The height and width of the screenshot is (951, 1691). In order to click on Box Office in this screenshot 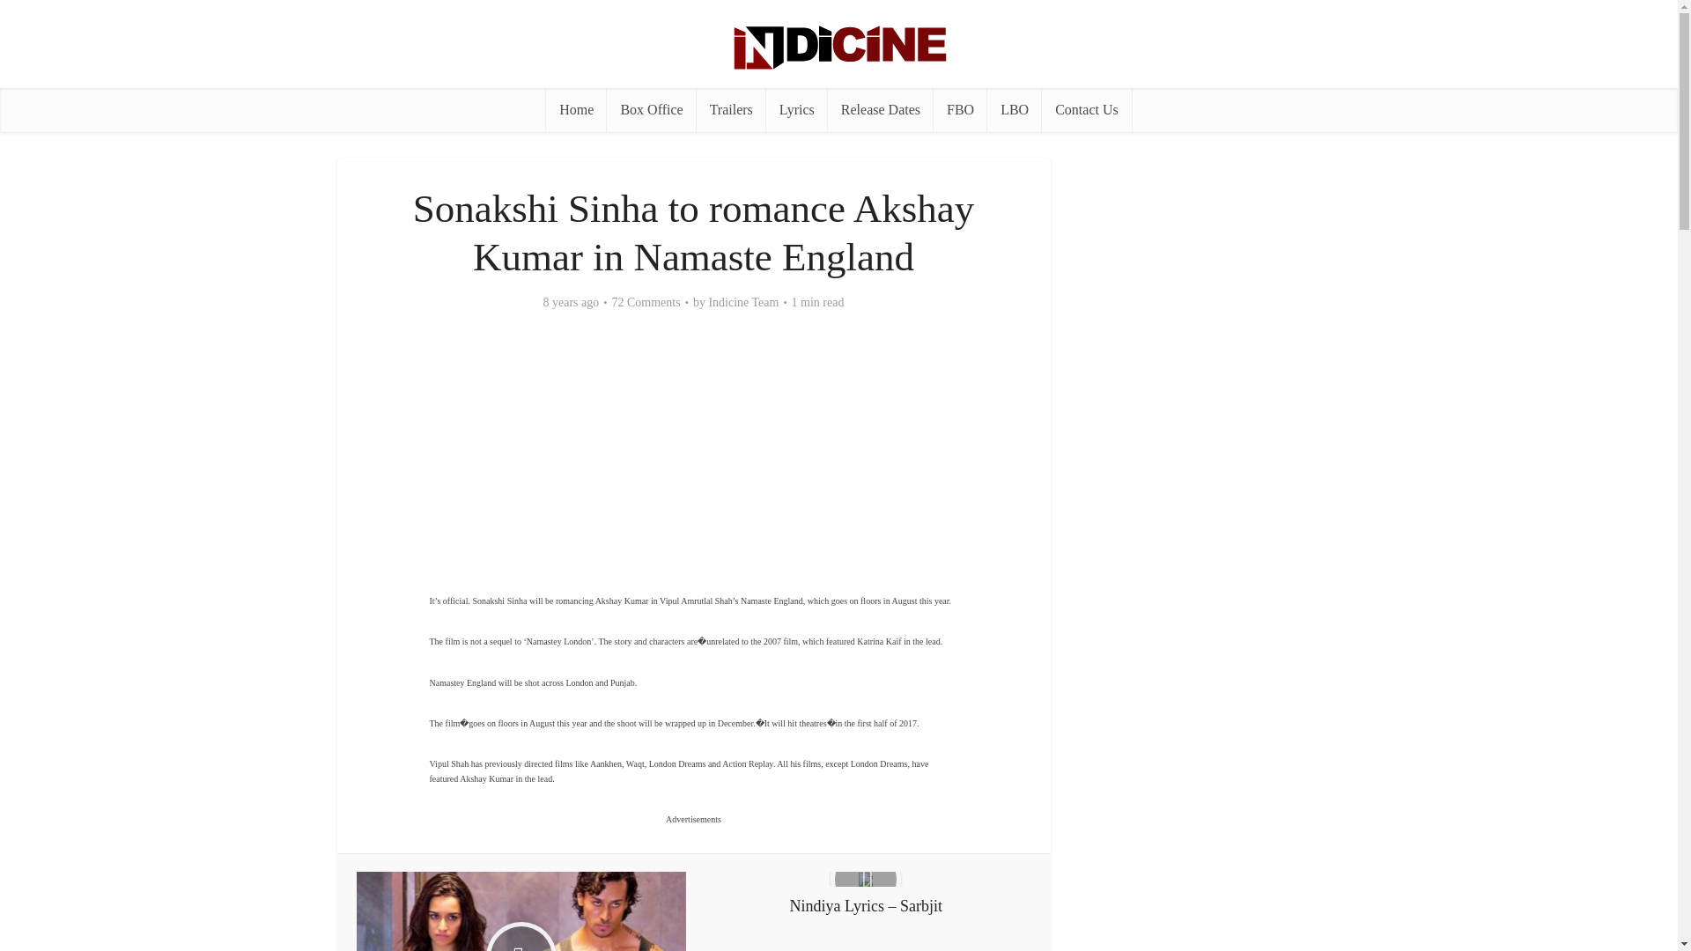, I will do `click(651, 110)`.